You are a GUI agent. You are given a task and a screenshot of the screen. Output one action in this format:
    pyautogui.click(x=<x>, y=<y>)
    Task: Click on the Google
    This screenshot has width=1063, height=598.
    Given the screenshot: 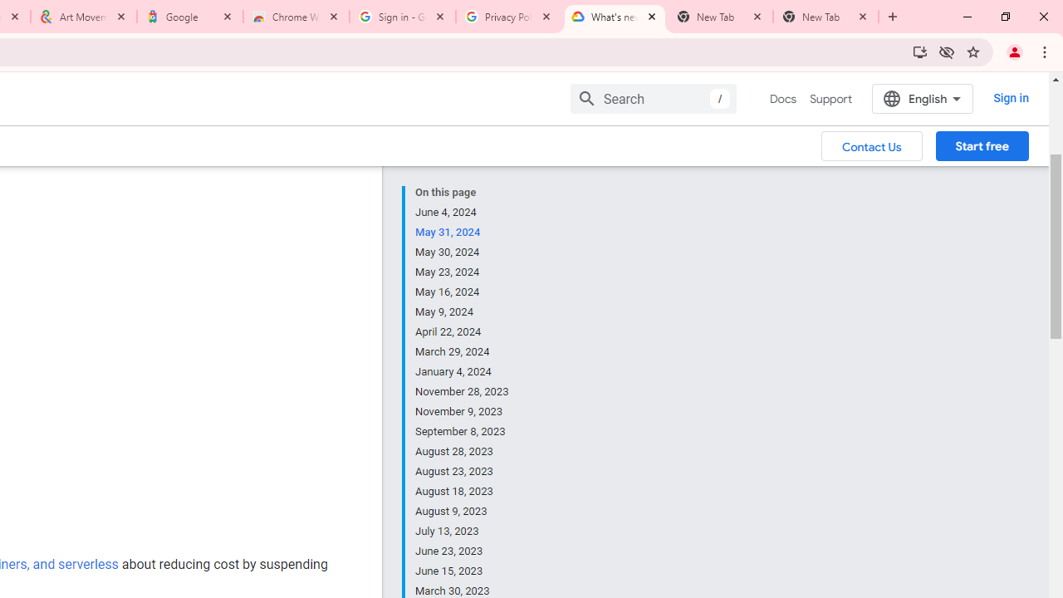 What is the action you would take?
    pyautogui.click(x=190, y=17)
    